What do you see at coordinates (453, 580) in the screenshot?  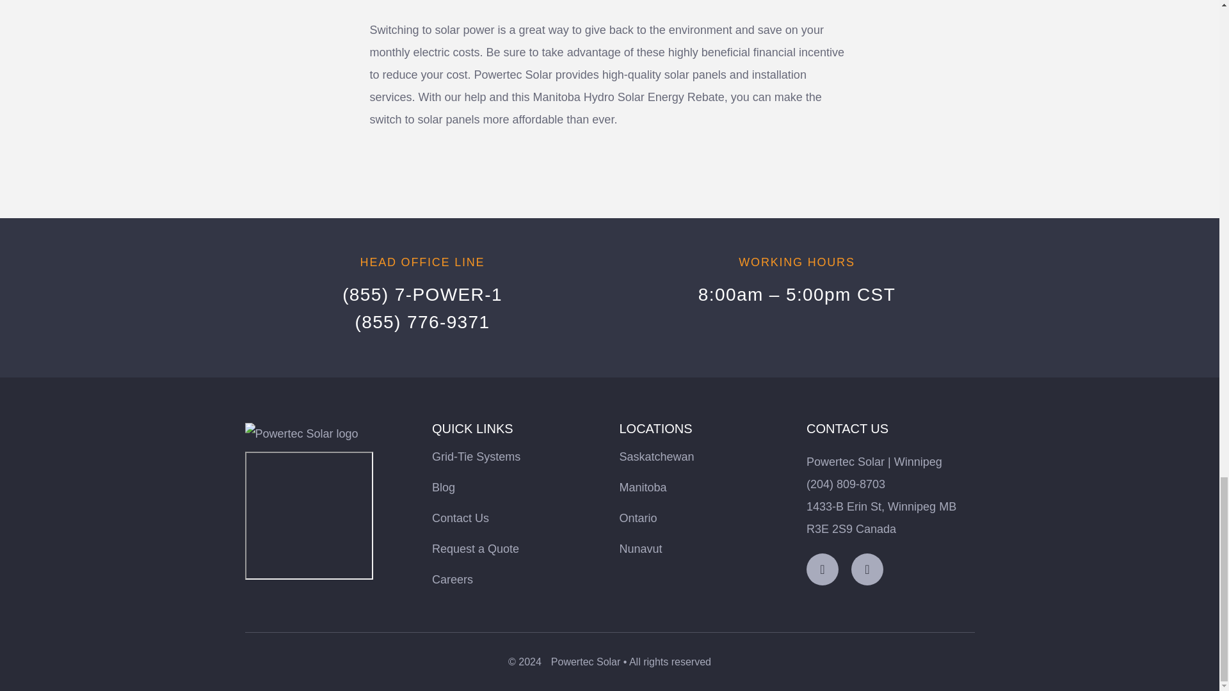 I see `Careers` at bounding box center [453, 580].